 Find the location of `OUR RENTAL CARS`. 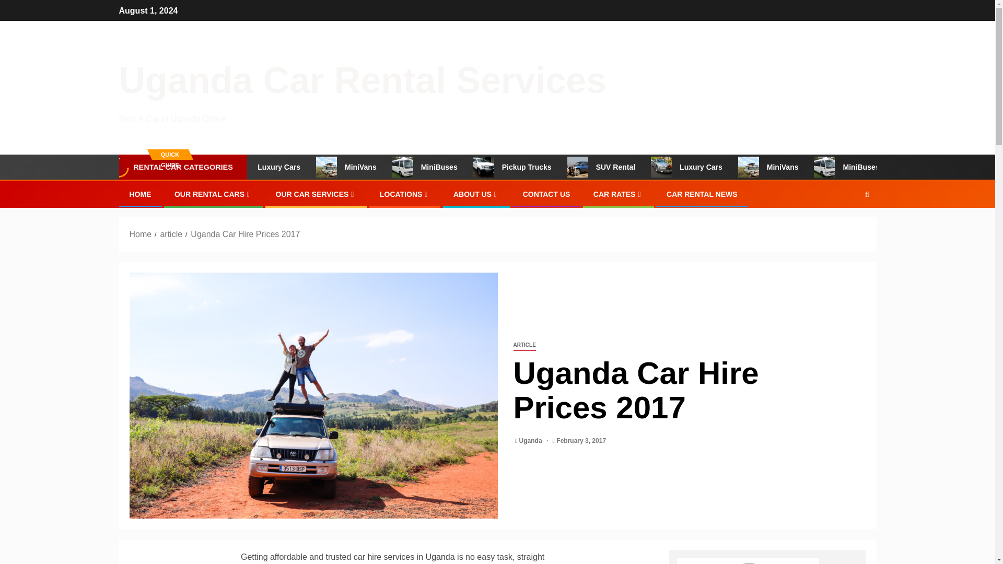

OUR RENTAL CARS is located at coordinates (213, 194).